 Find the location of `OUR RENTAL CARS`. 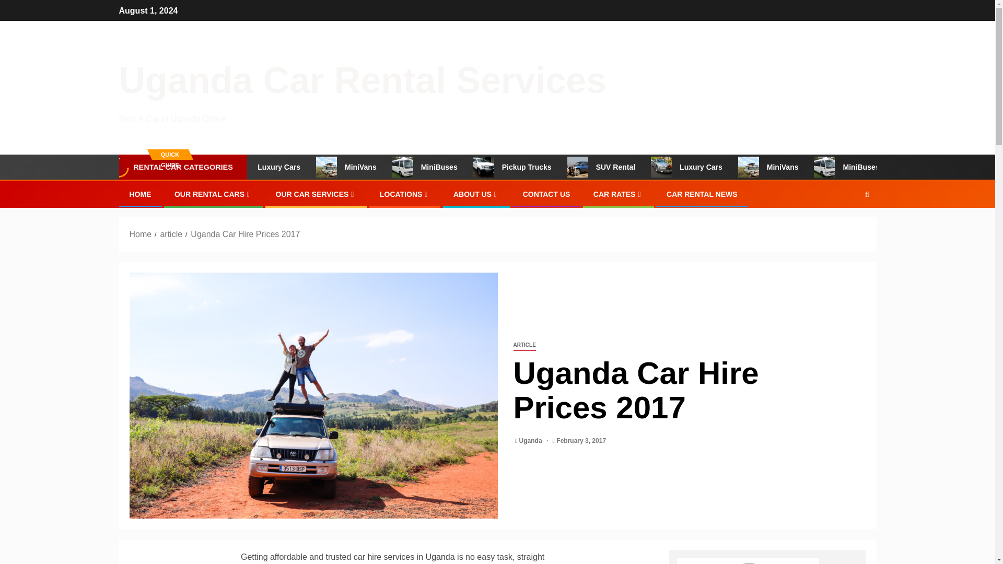

OUR RENTAL CARS is located at coordinates (213, 194).